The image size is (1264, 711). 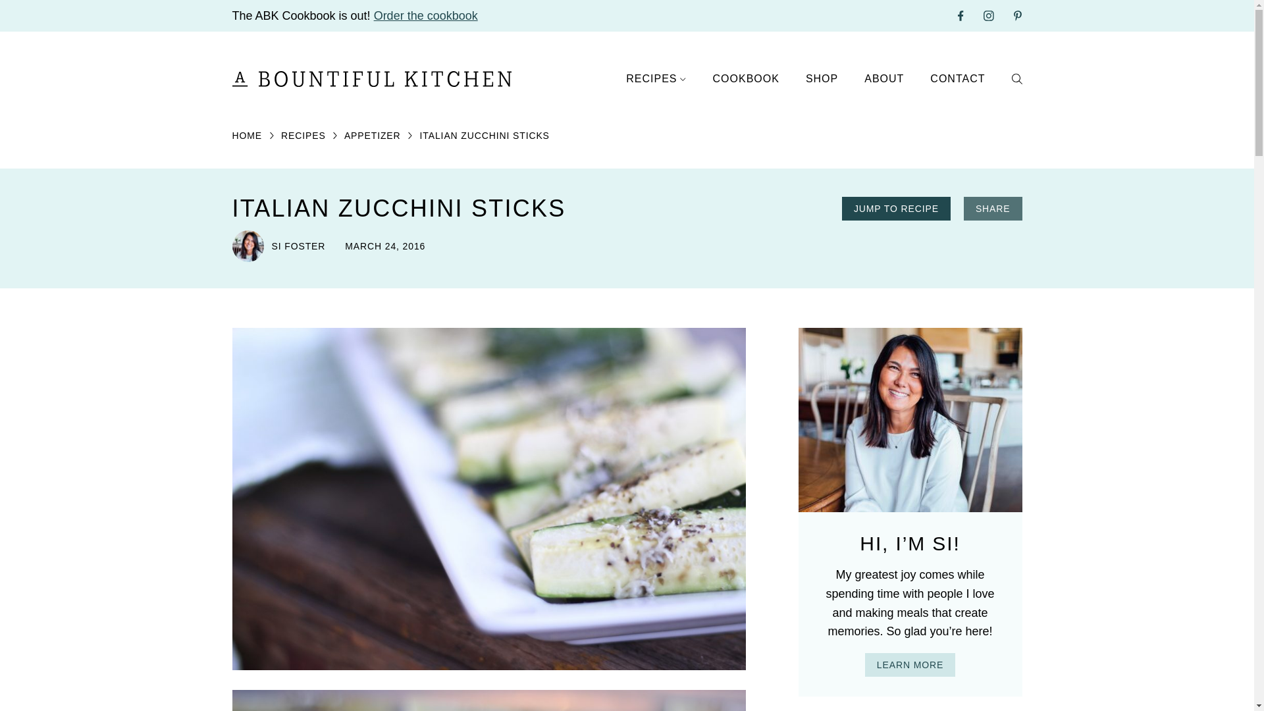 What do you see at coordinates (488, 700) in the screenshot?
I see `Italian Zucchini Sticks` at bounding box center [488, 700].